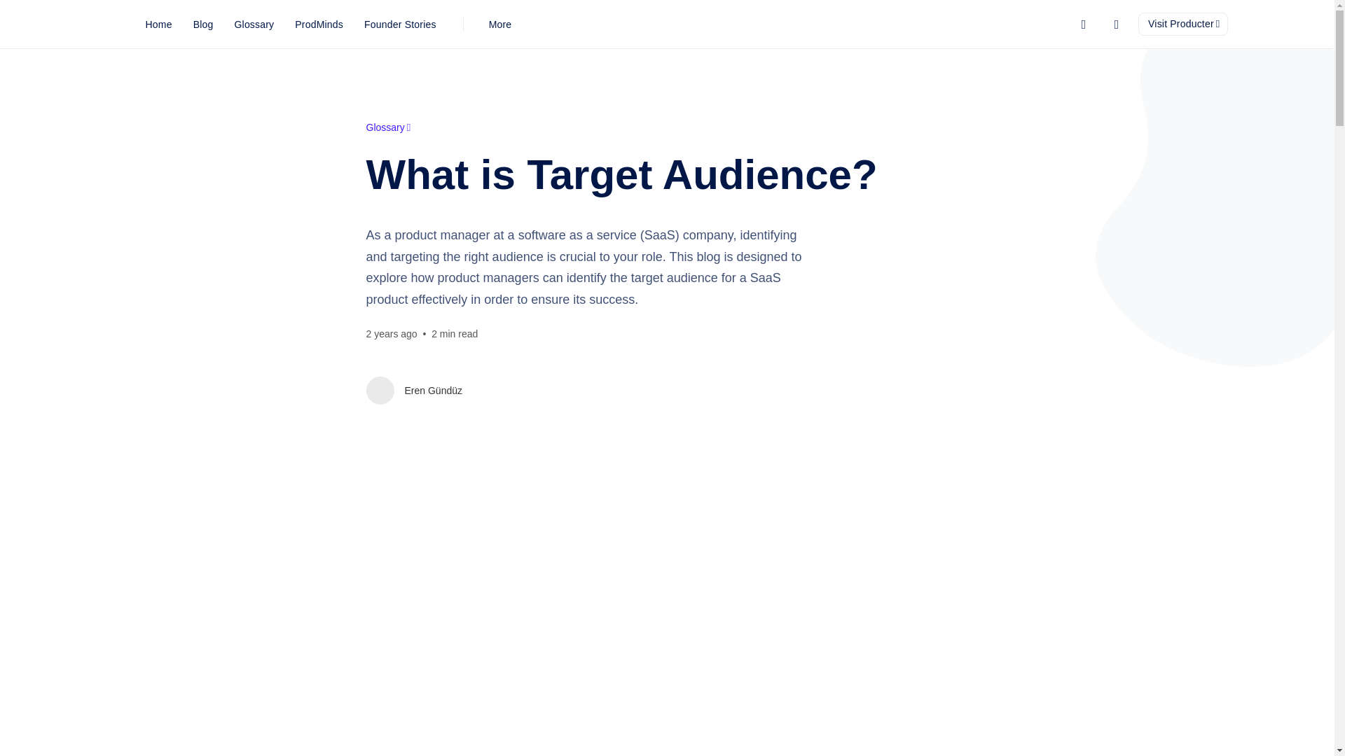 The image size is (1345, 756). I want to click on ProdMinds, so click(318, 24).